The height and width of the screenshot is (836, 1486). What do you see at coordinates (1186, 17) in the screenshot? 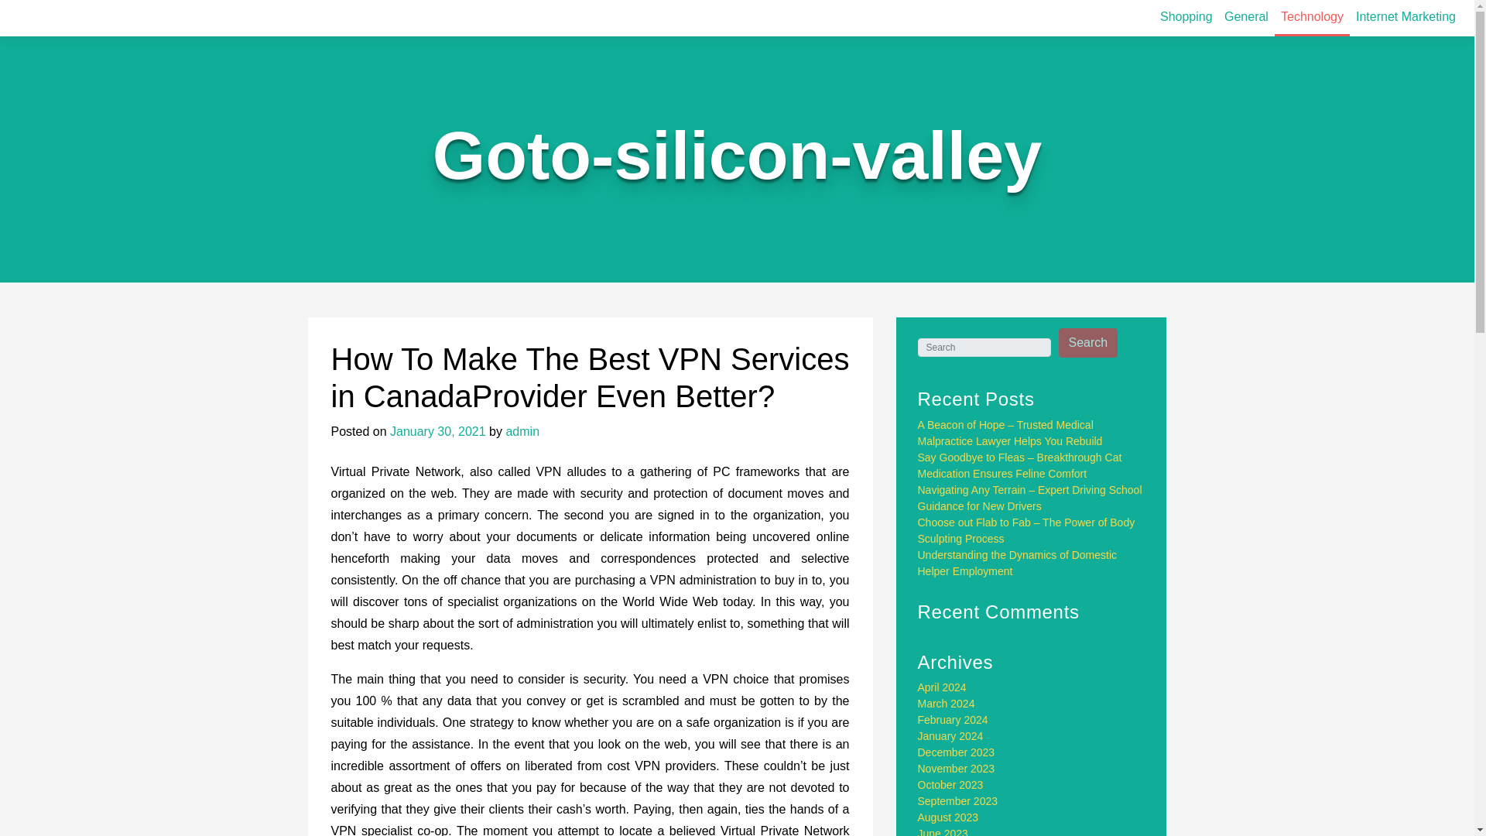
I see `Shopping` at bounding box center [1186, 17].